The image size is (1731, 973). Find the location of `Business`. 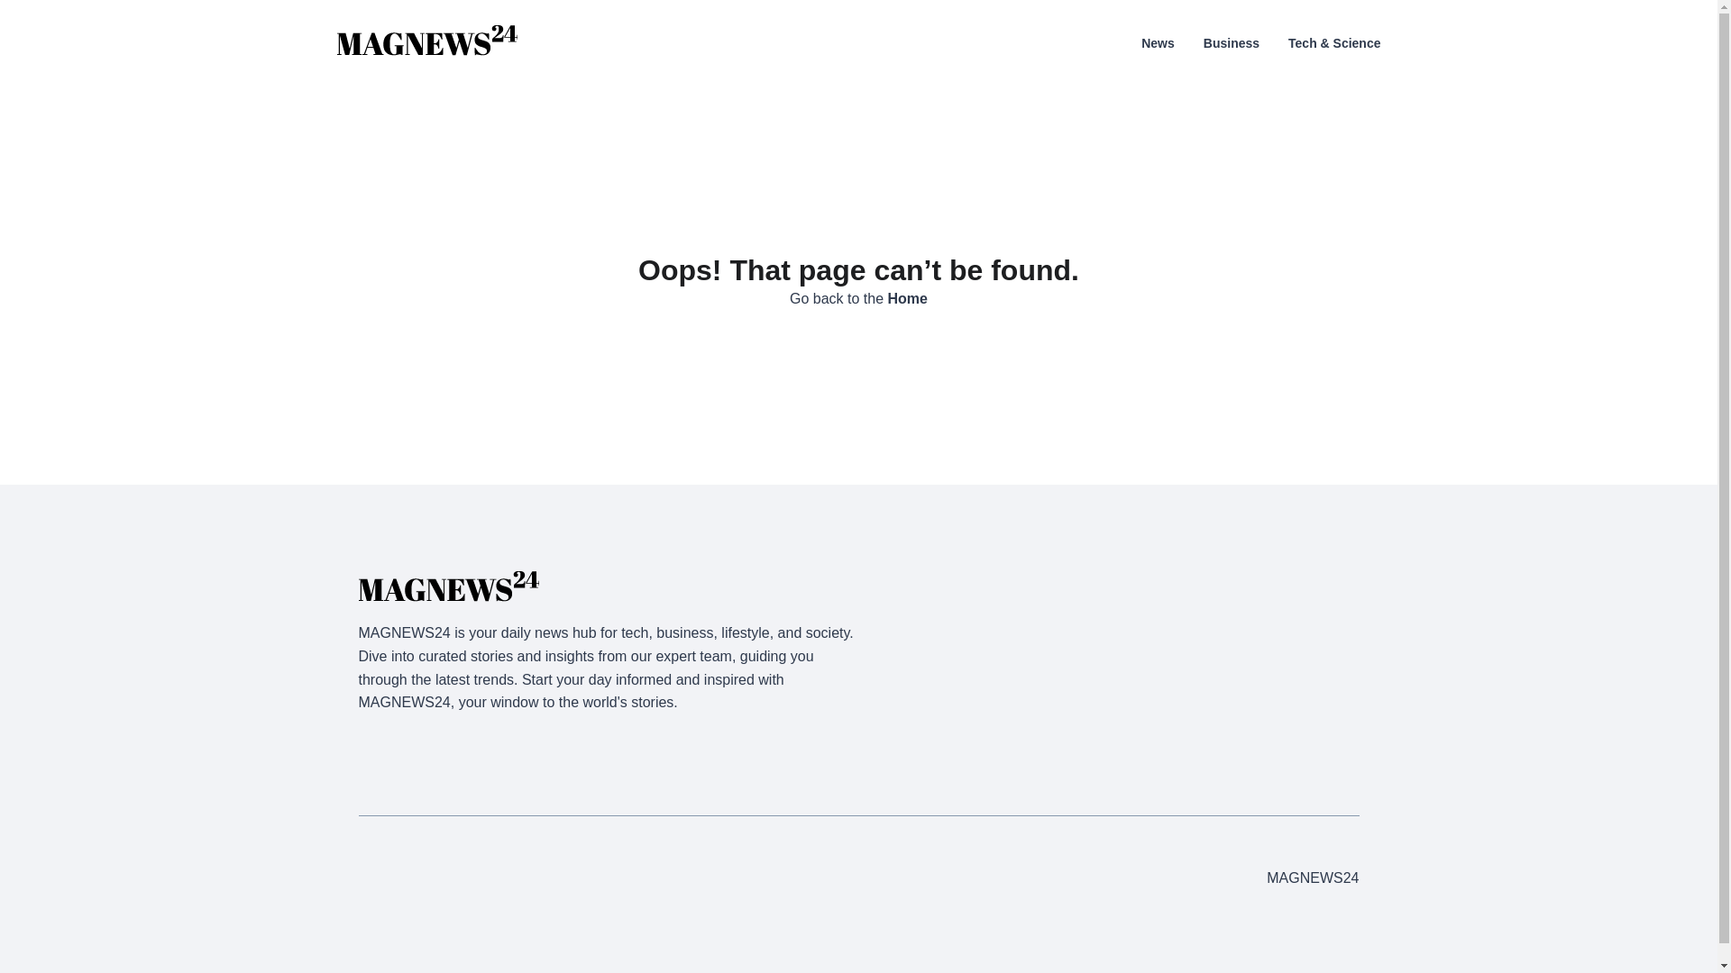

Business is located at coordinates (1232, 43).